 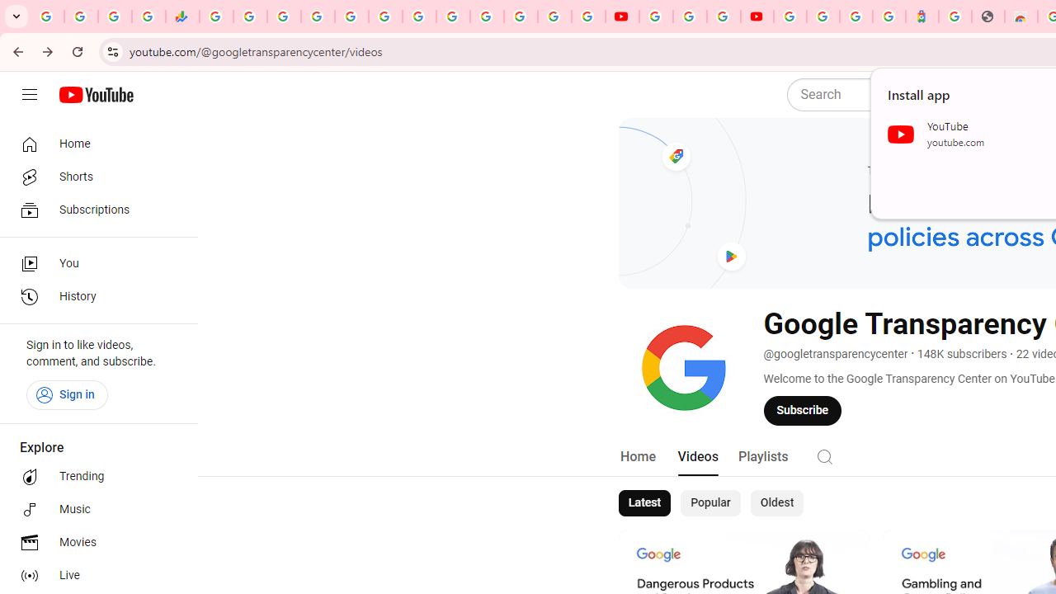 What do you see at coordinates (587, 16) in the screenshot?
I see `Privacy Checkup` at bounding box center [587, 16].